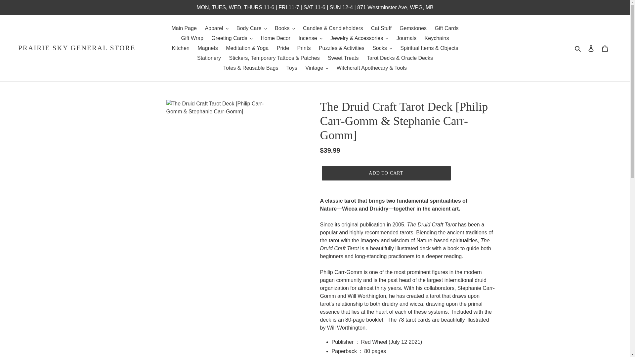 The height and width of the screenshot is (357, 635). What do you see at coordinates (184, 28) in the screenshot?
I see `Main Page` at bounding box center [184, 28].